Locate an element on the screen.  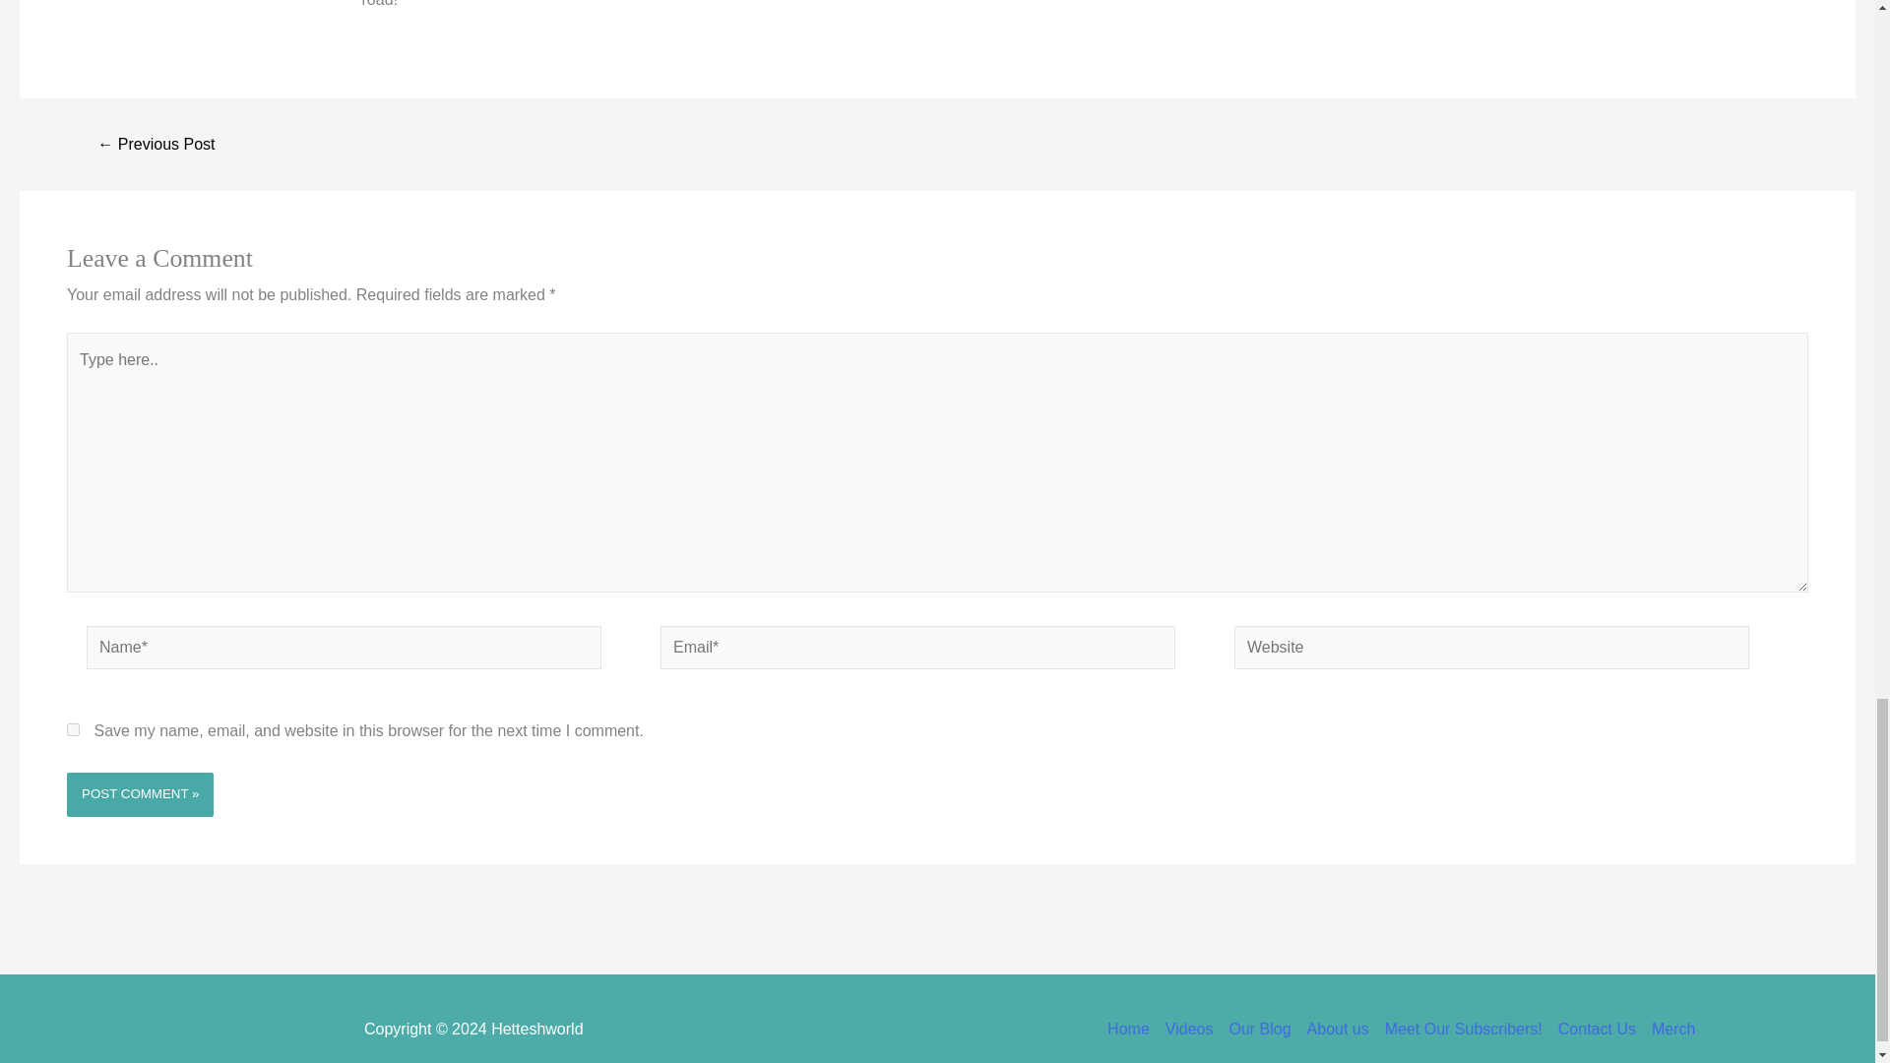
Merch is located at coordinates (1669, 1030).